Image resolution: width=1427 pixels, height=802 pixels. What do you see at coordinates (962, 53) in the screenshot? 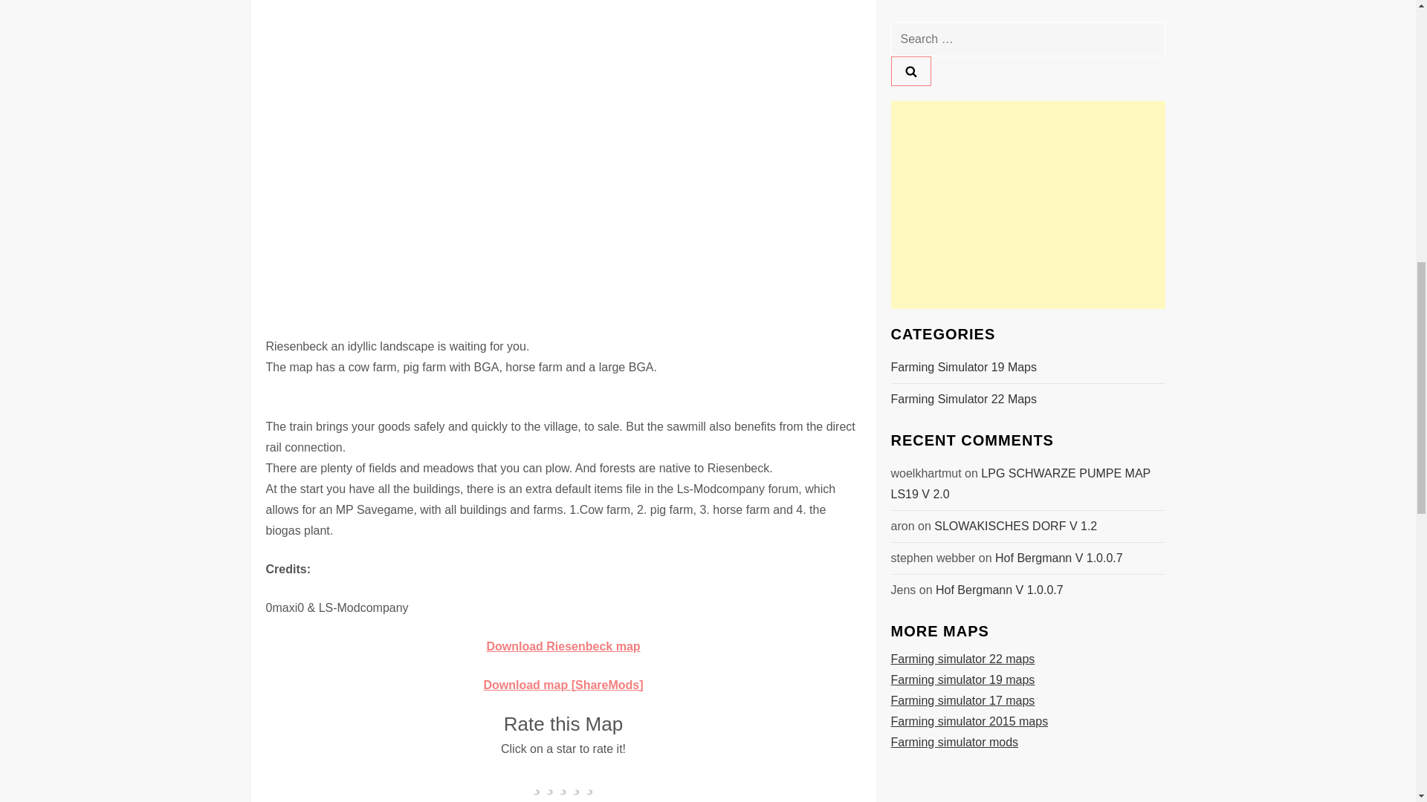
I see `Farming simulator 17 maps` at bounding box center [962, 53].